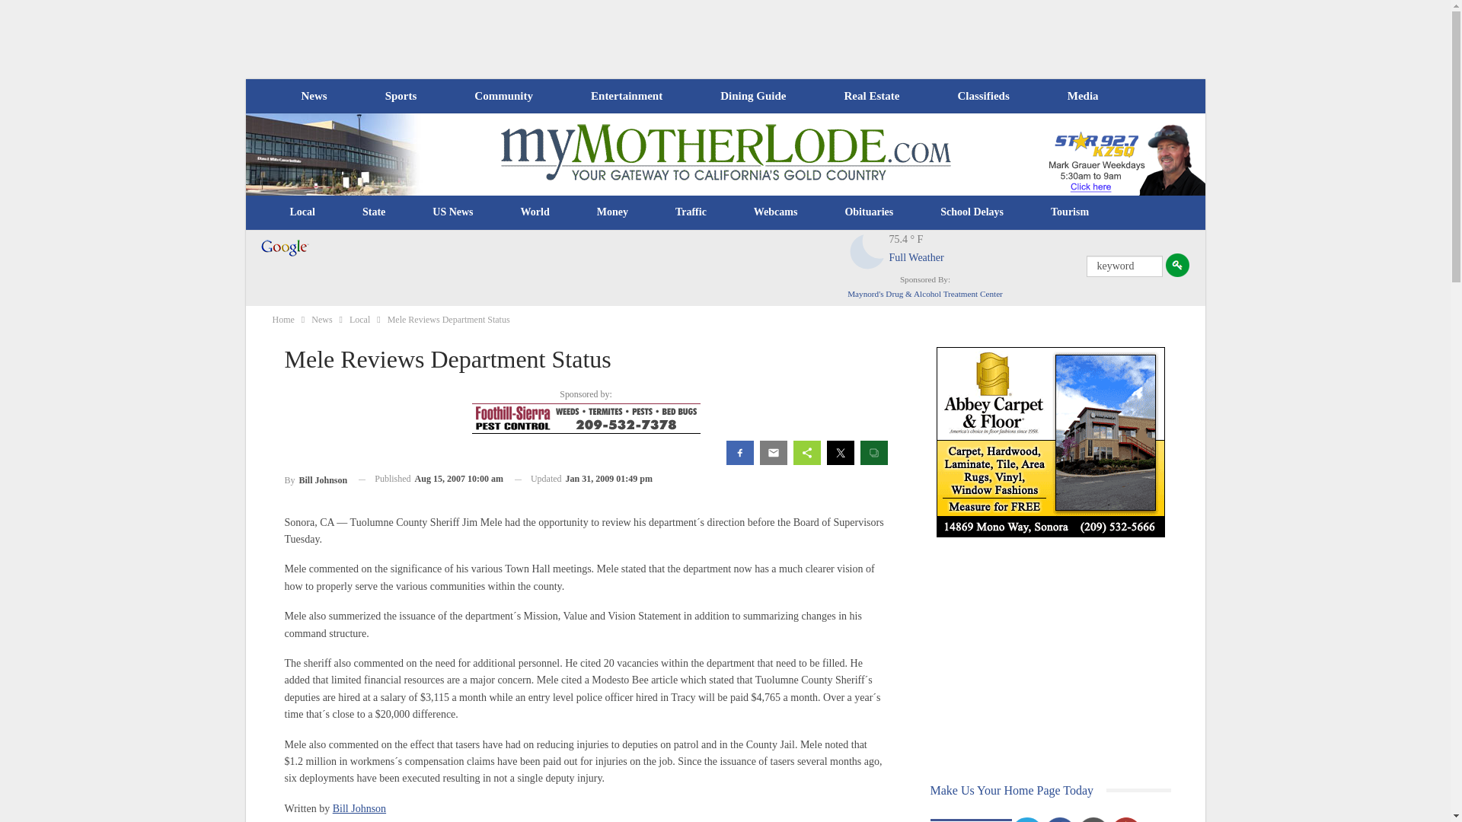  I want to click on Submit, so click(1177, 265).